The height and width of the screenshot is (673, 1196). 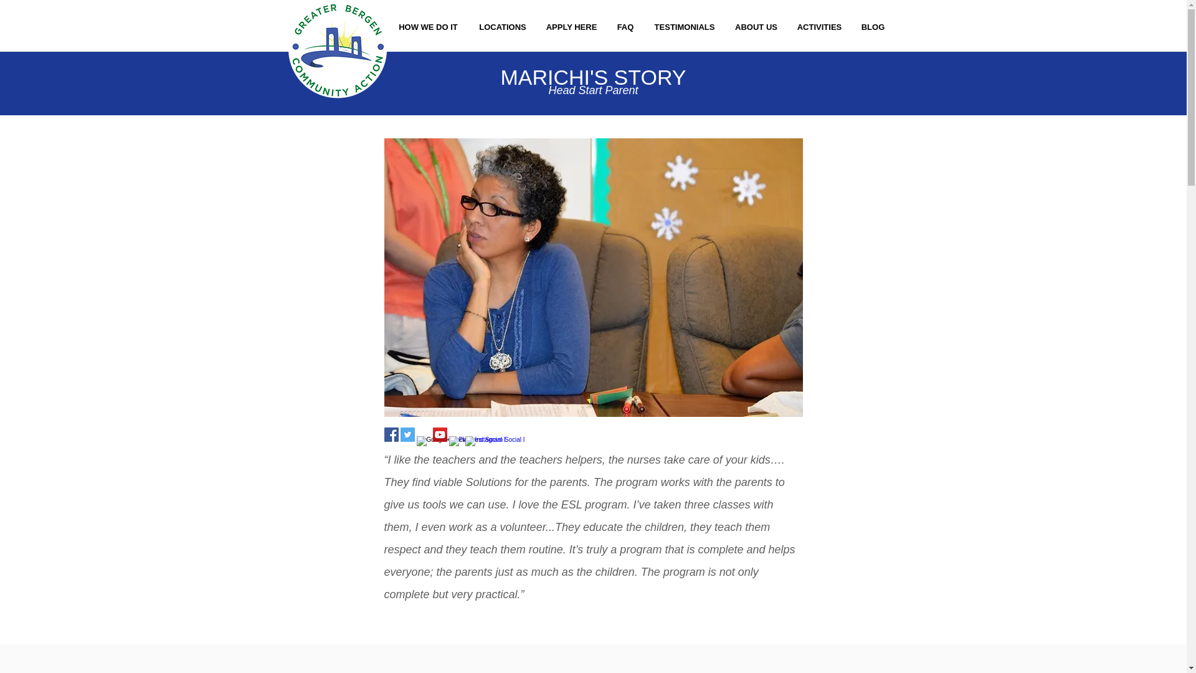 What do you see at coordinates (572, 27) in the screenshot?
I see `APPLY HERE` at bounding box center [572, 27].